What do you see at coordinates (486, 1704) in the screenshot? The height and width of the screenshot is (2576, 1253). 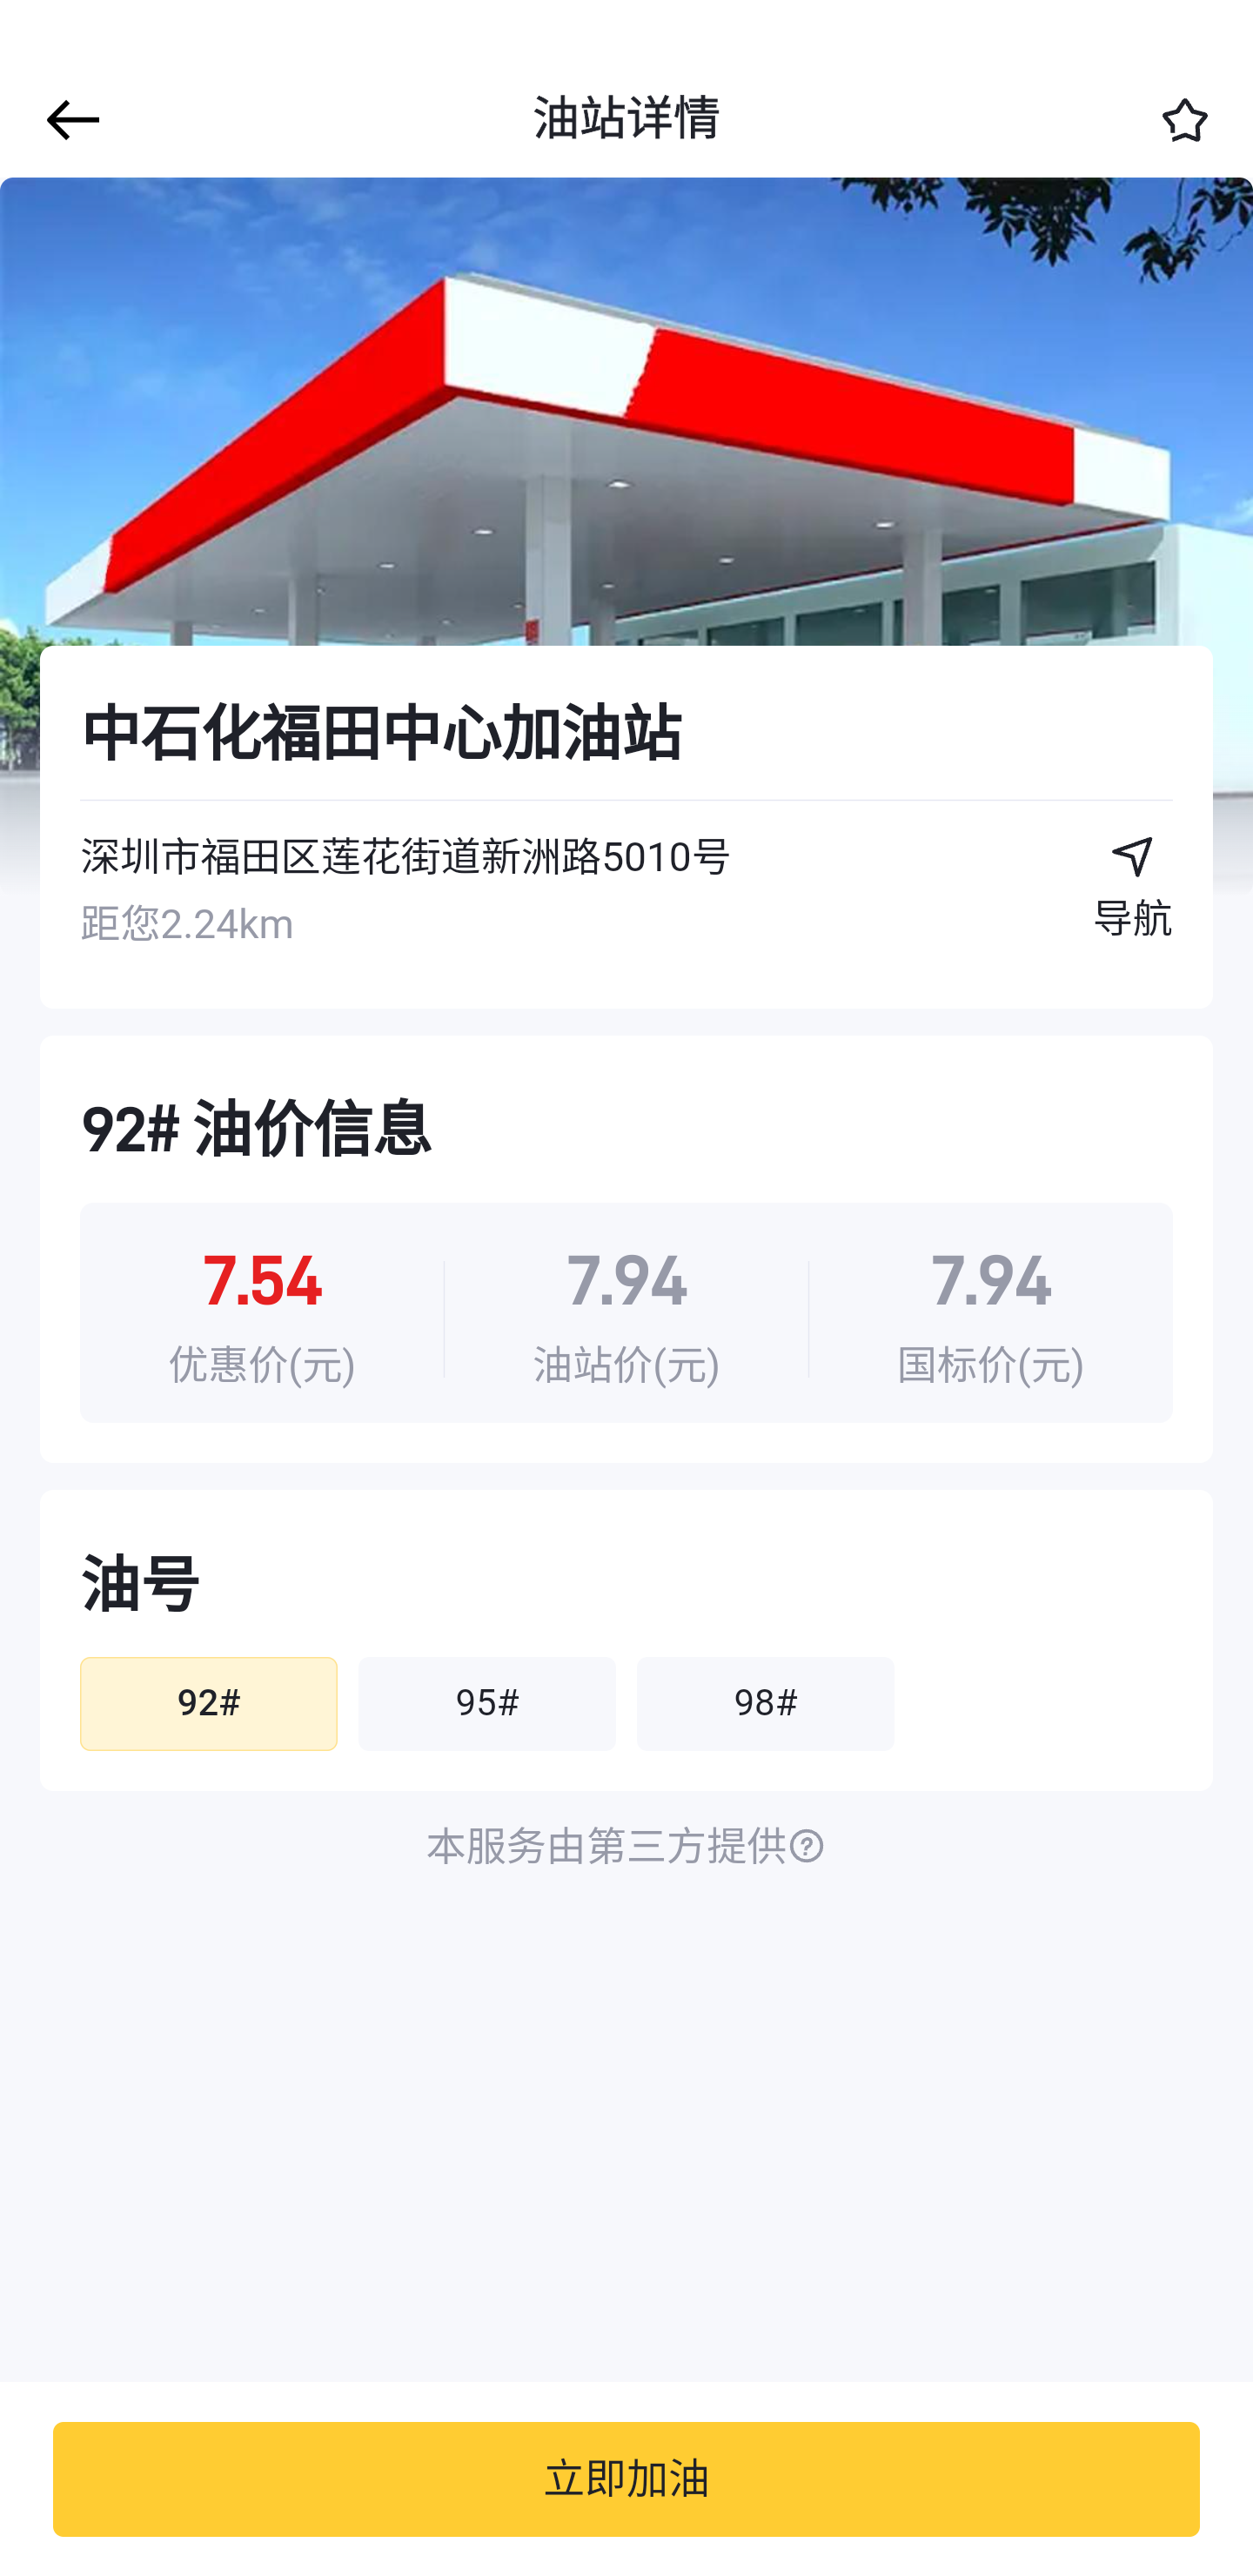 I see `95# ` at bounding box center [486, 1704].